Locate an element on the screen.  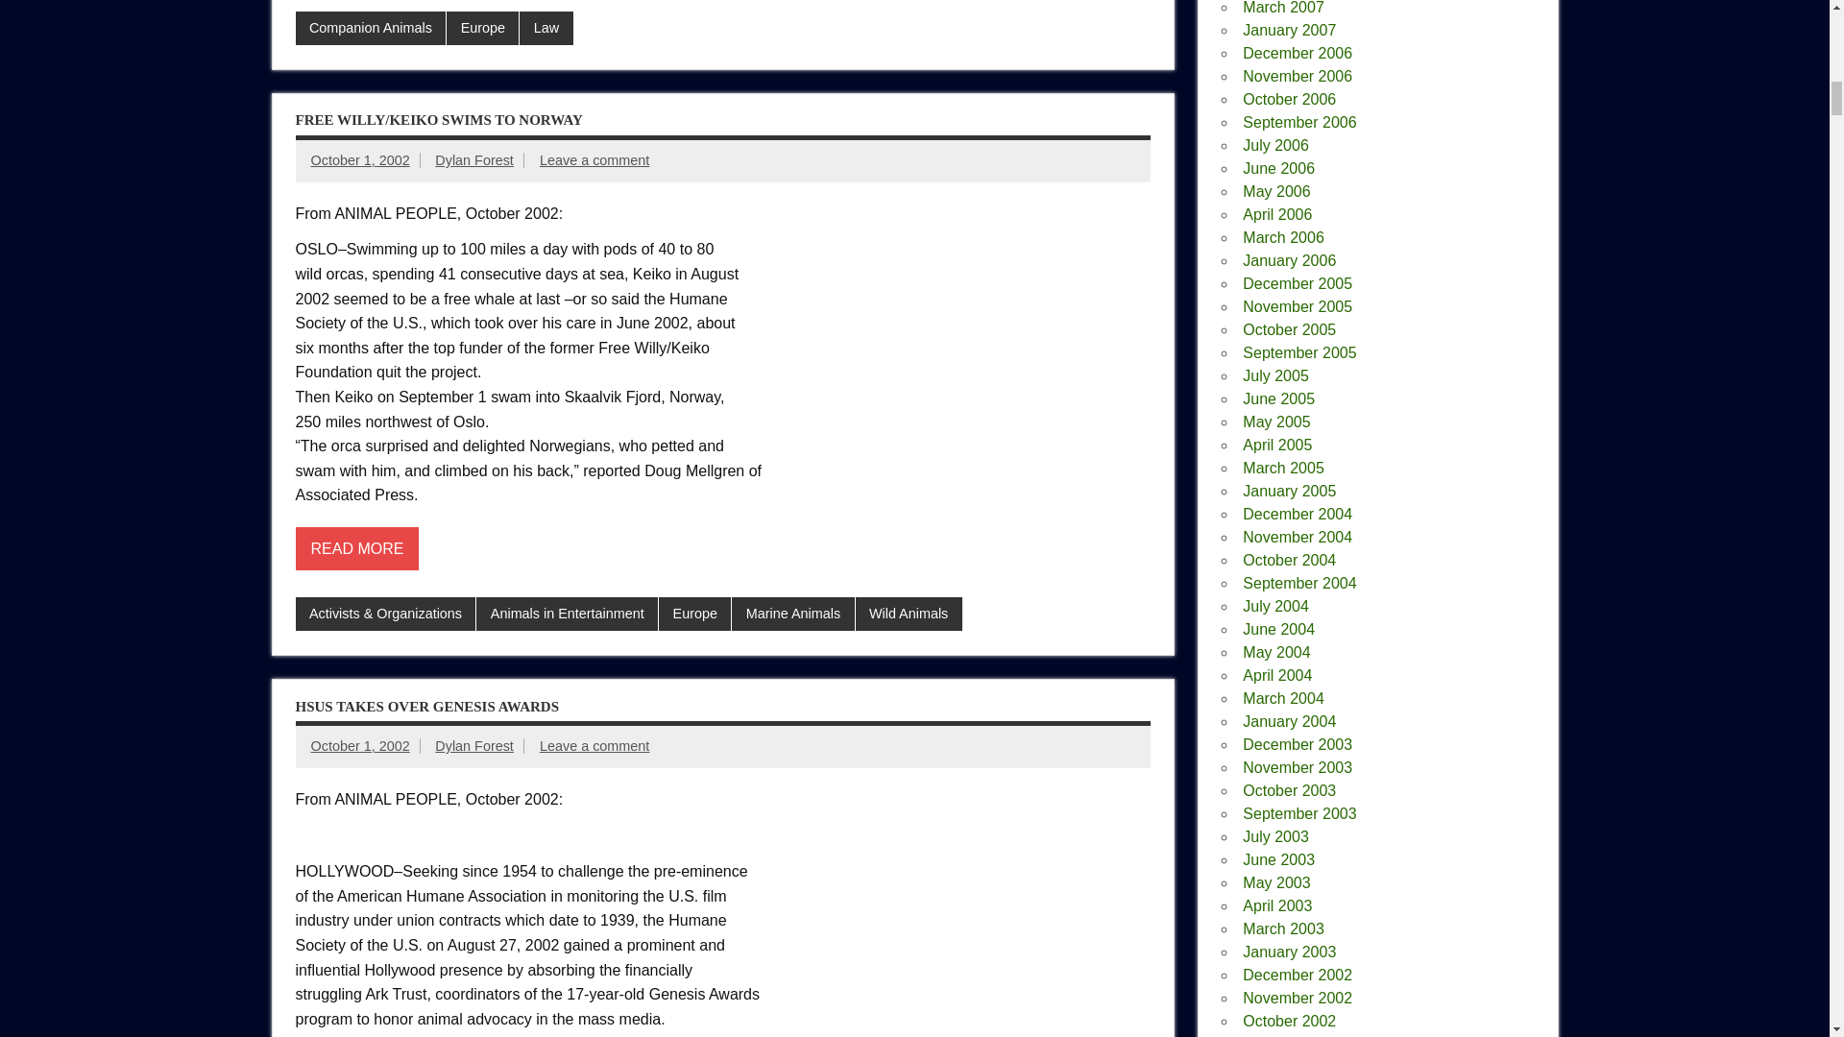
October 1, 2002 is located at coordinates (360, 159).